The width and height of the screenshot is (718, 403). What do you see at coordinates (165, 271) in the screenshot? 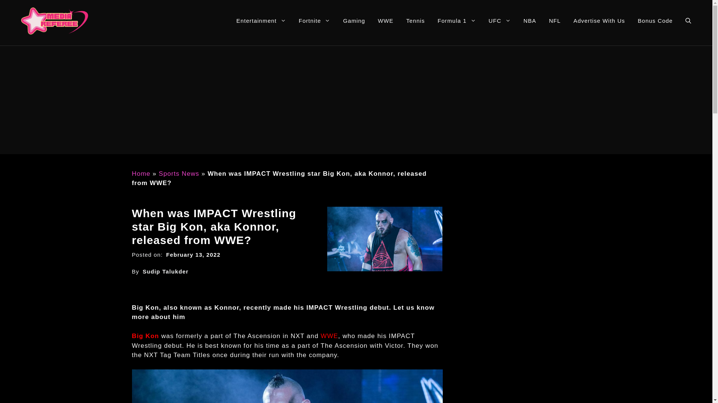
I see `Sudip Talukder` at bounding box center [165, 271].